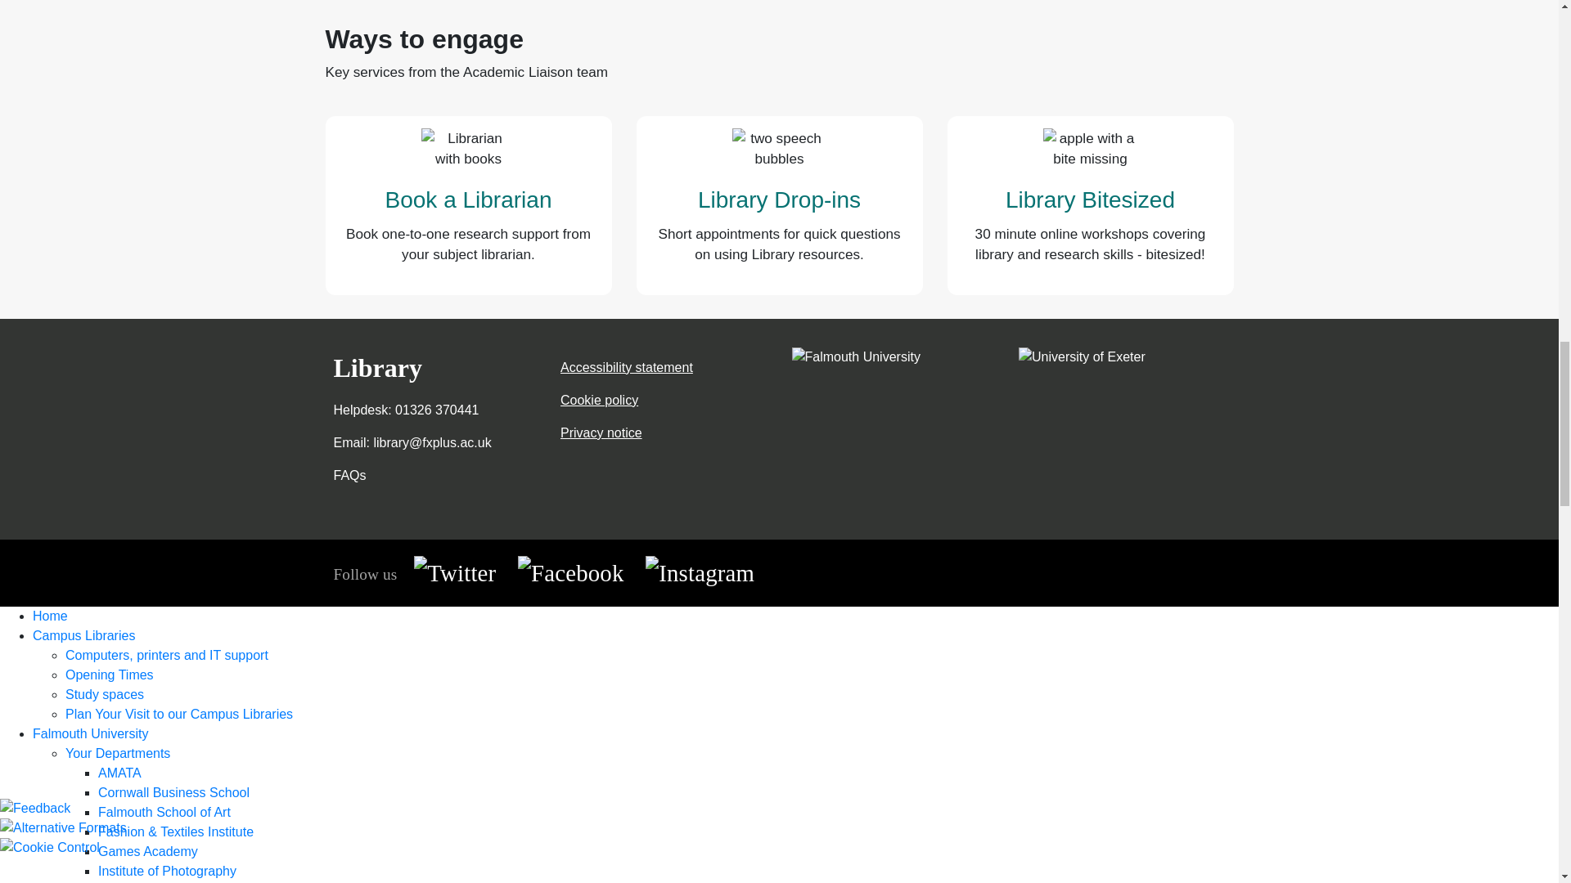 This screenshot has height=883, width=1571. I want to click on Resources and support for Games Academy, so click(147, 850).